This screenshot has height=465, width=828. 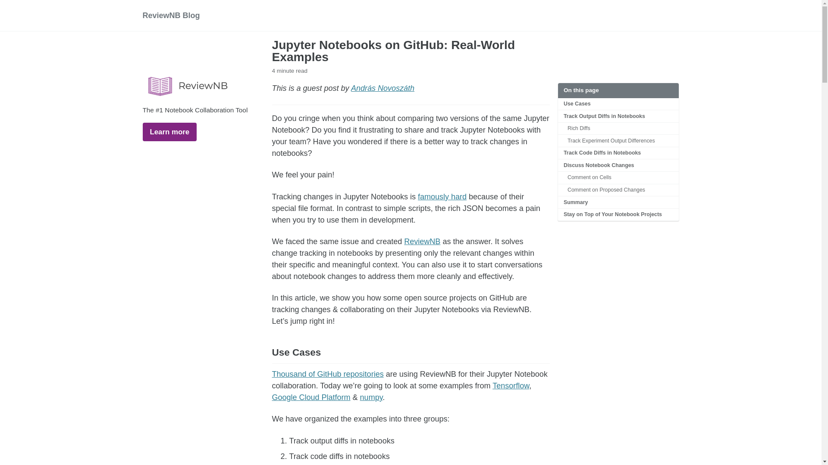 What do you see at coordinates (618, 177) in the screenshot?
I see `Comment on Cells` at bounding box center [618, 177].